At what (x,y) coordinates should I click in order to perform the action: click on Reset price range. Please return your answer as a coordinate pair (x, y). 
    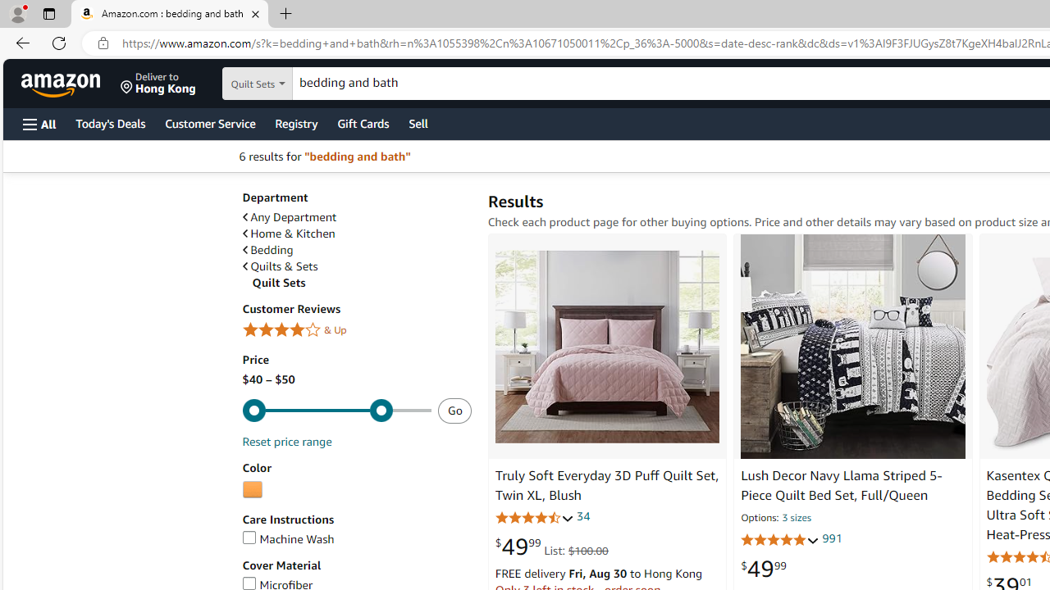
    Looking at the image, I should click on (286, 441).